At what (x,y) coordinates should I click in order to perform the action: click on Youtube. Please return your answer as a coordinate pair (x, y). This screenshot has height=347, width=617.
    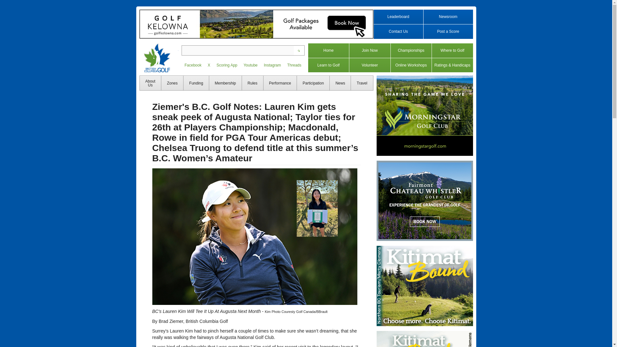
    Looking at the image, I should click on (250, 63).